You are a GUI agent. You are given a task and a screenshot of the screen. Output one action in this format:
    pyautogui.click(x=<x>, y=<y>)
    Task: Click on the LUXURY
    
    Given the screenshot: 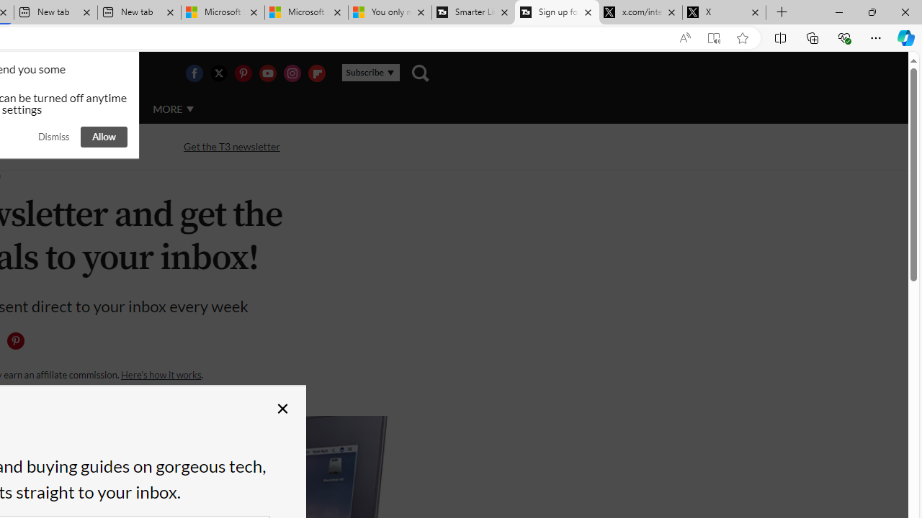 What is the action you would take?
    pyautogui.click(x=48, y=109)
    